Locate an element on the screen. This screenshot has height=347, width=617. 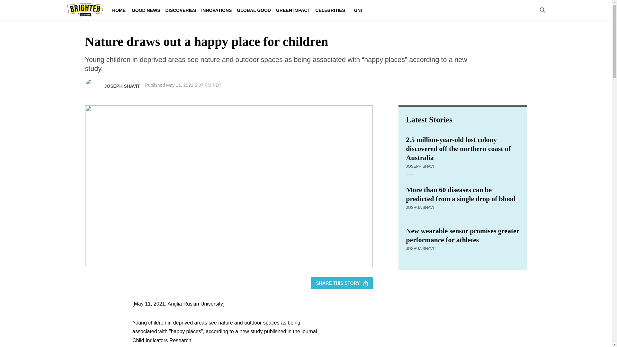
INNOVATIONS is located at coordinates (217, 10).